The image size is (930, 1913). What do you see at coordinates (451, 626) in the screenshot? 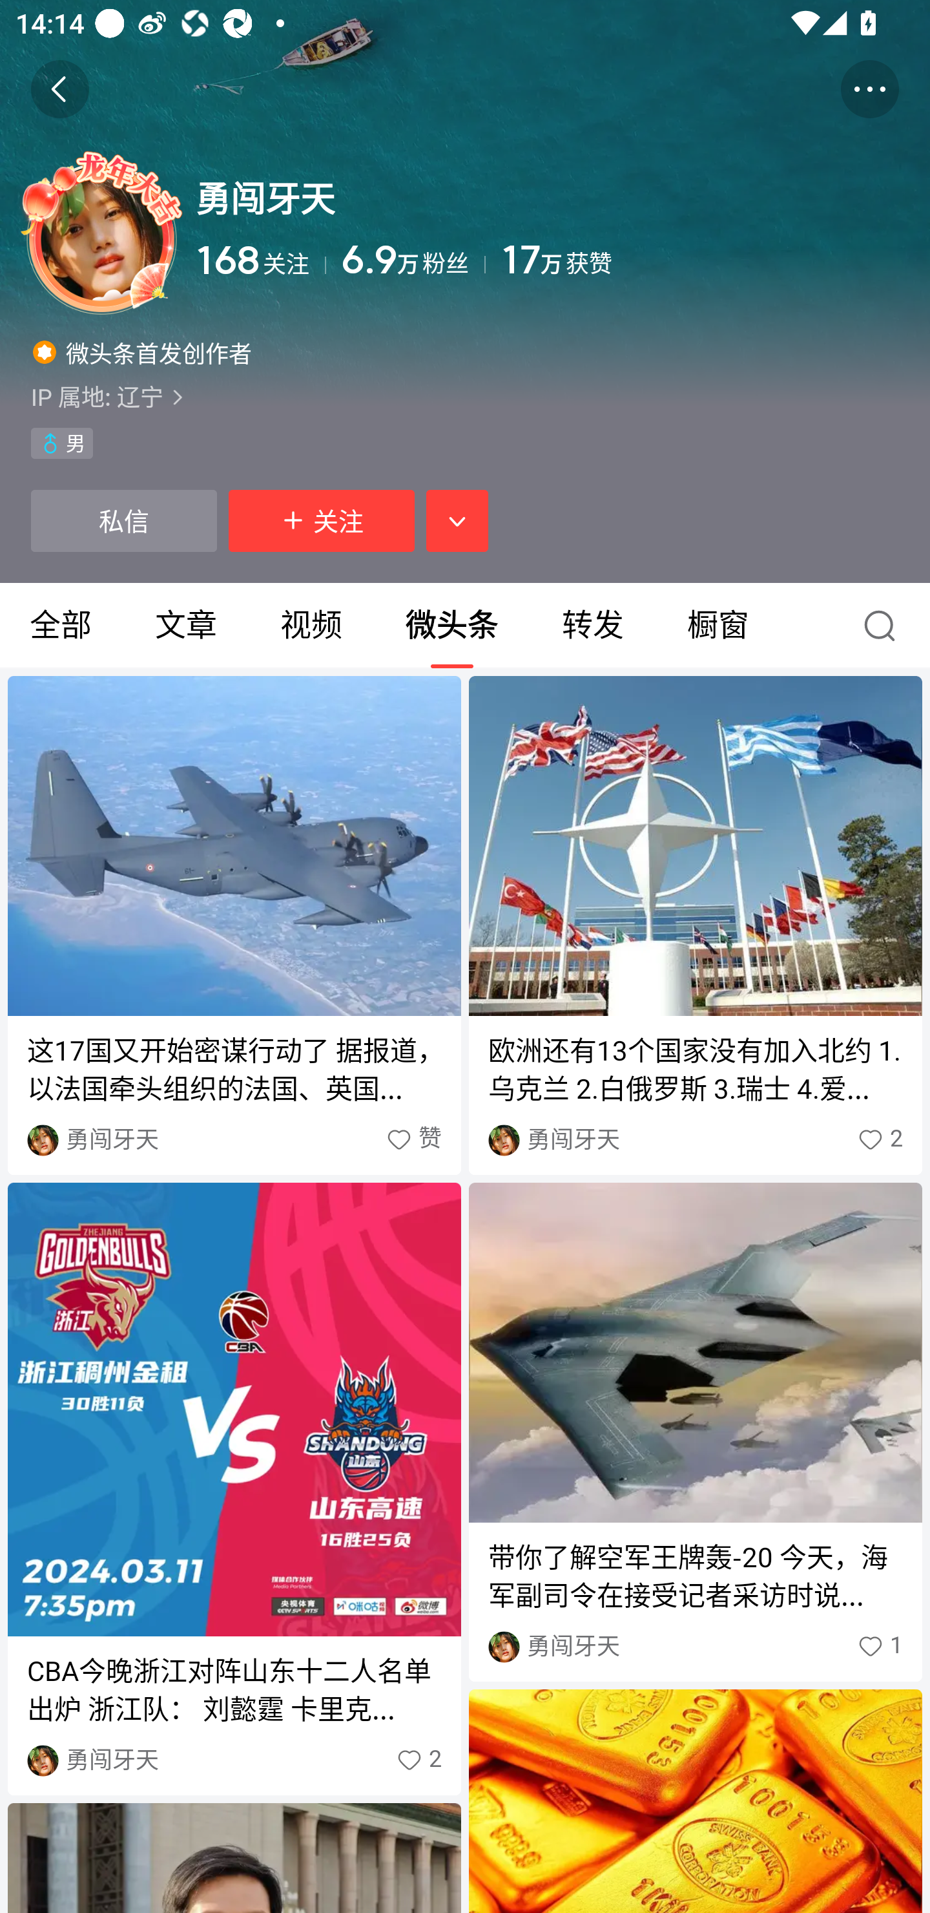
I see `微头条` at bounding box center [451, 626].